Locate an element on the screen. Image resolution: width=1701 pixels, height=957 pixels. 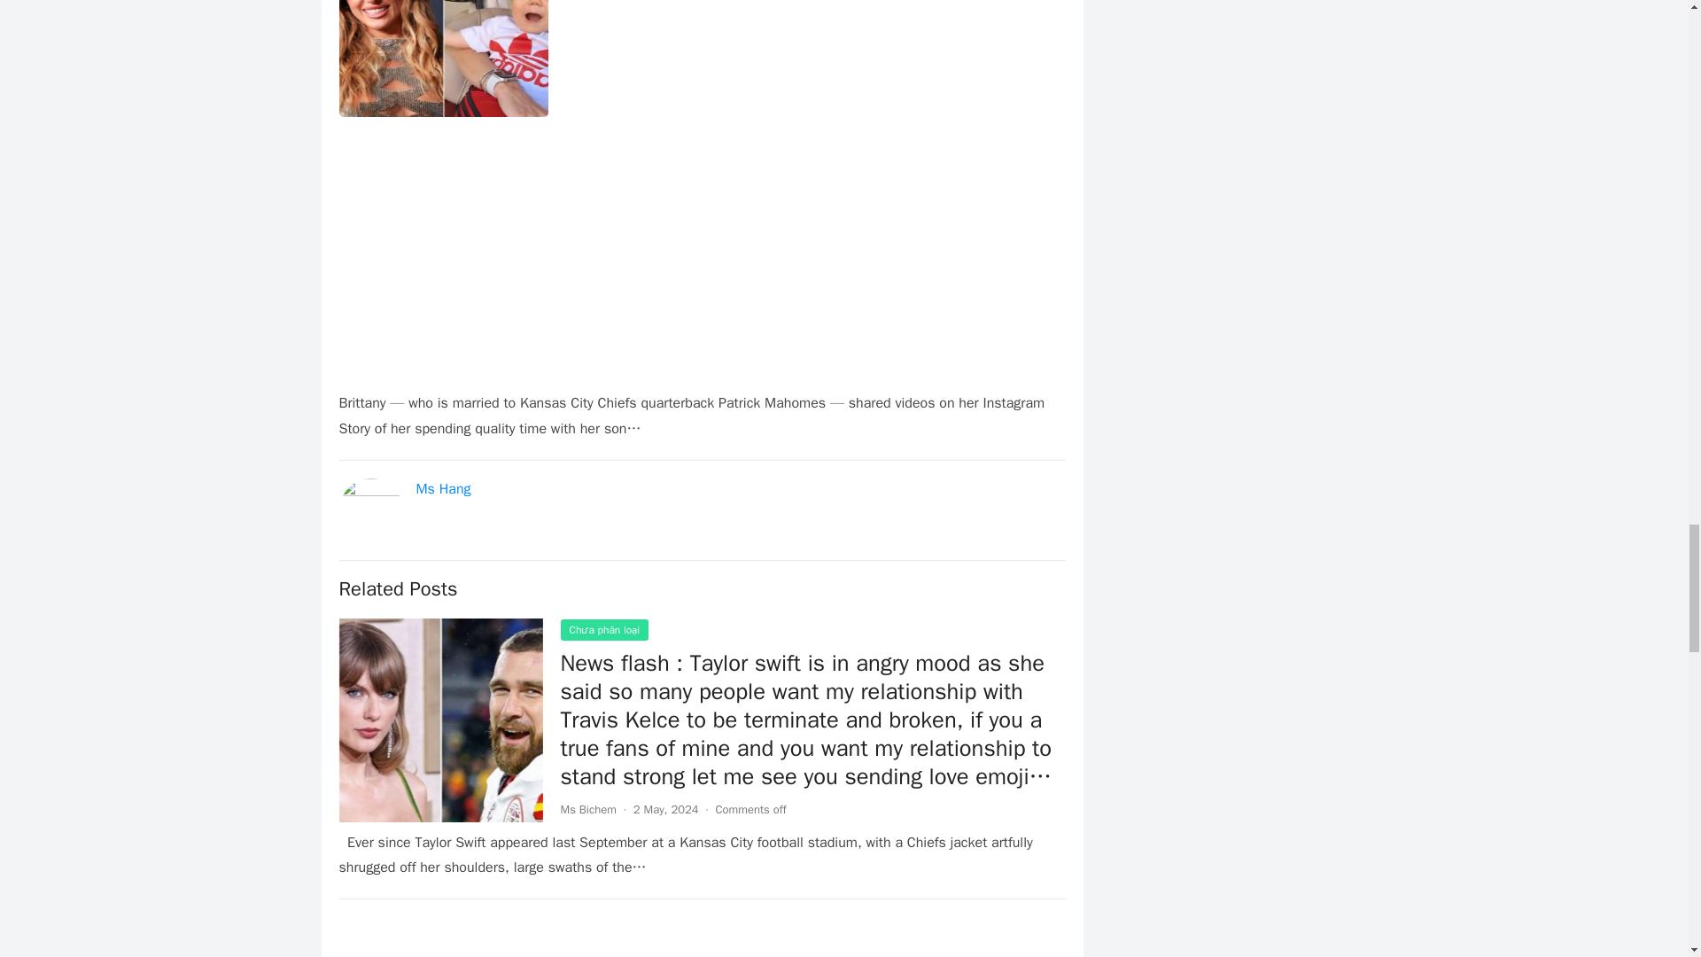
Ms Hang is located at coordinates (443, 489).